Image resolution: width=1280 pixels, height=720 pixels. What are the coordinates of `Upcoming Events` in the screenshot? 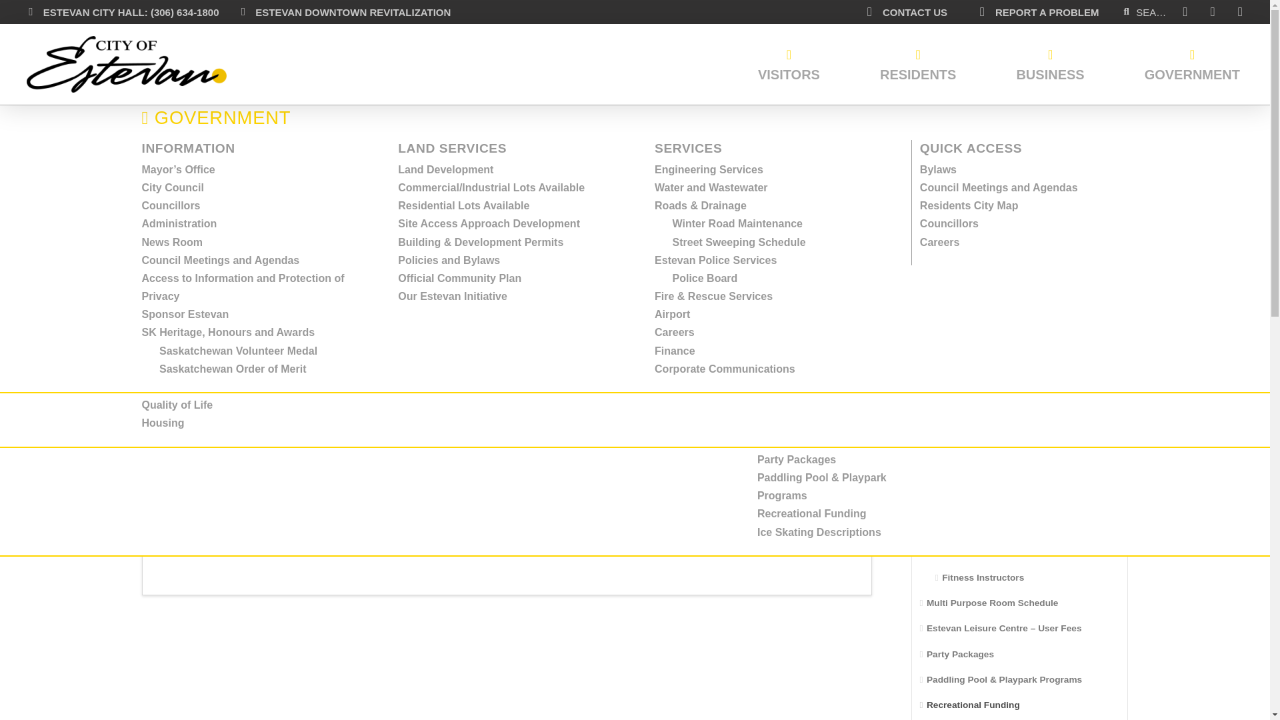 It's located at (186, 169).